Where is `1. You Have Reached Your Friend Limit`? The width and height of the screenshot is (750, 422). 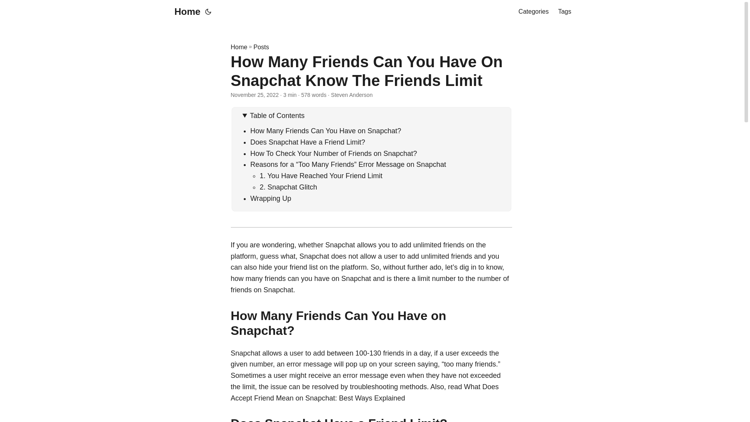
1. You Have Reached Your Friend Limit is located at coordinates (321, 176).